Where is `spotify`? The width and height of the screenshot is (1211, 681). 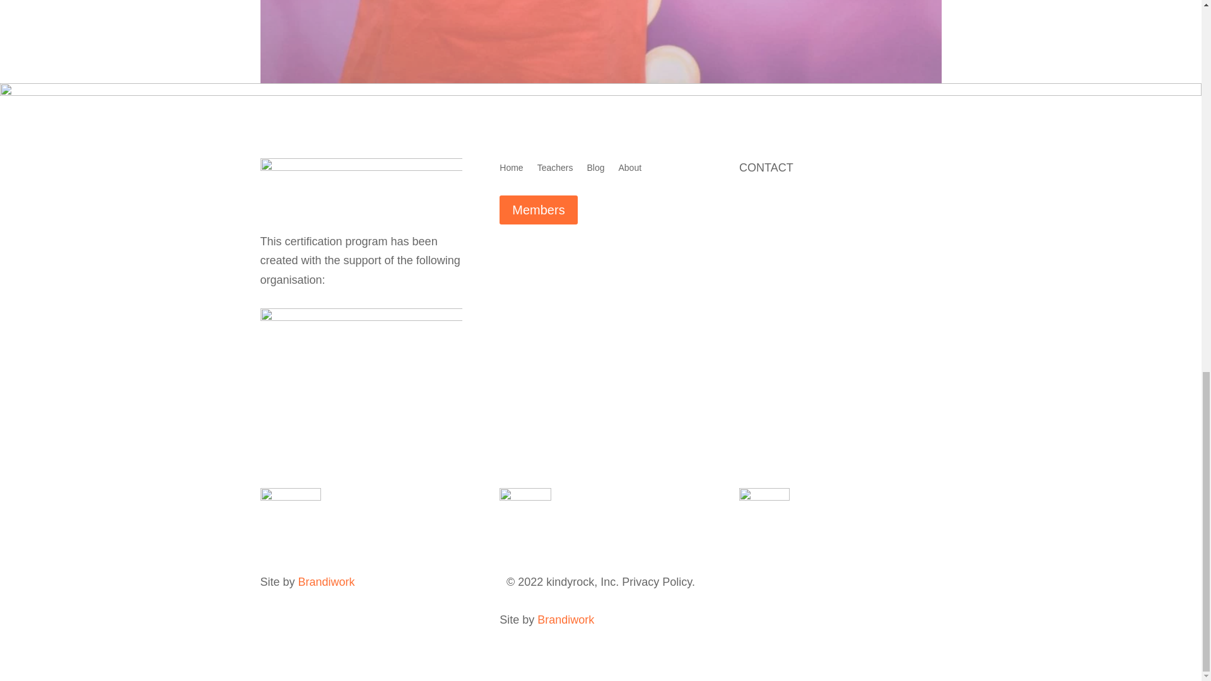 spotify is located at coordinates (525, 513).